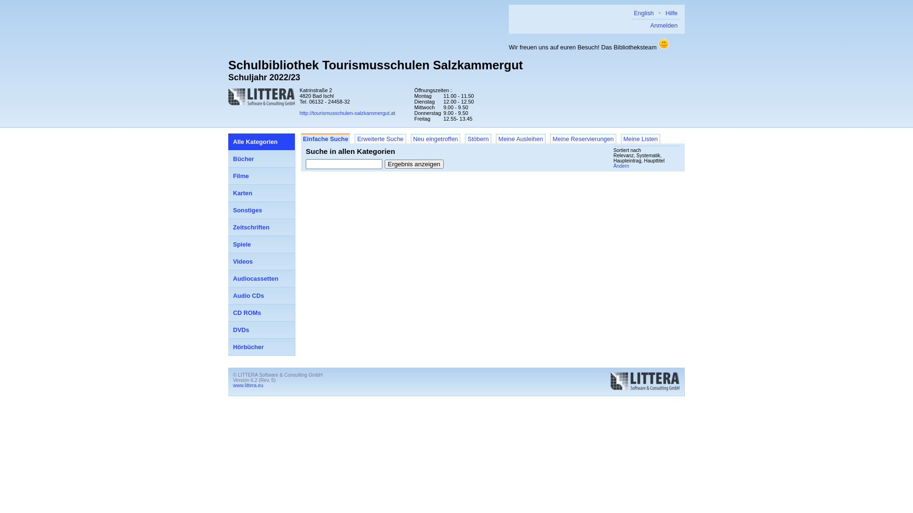 Image resolution: width=913 pixels, height=513 pixels. What do you see at coordinates (248, 386) in the screenshot?
I see `www.littera.eu` at bounding box center [248, 386].